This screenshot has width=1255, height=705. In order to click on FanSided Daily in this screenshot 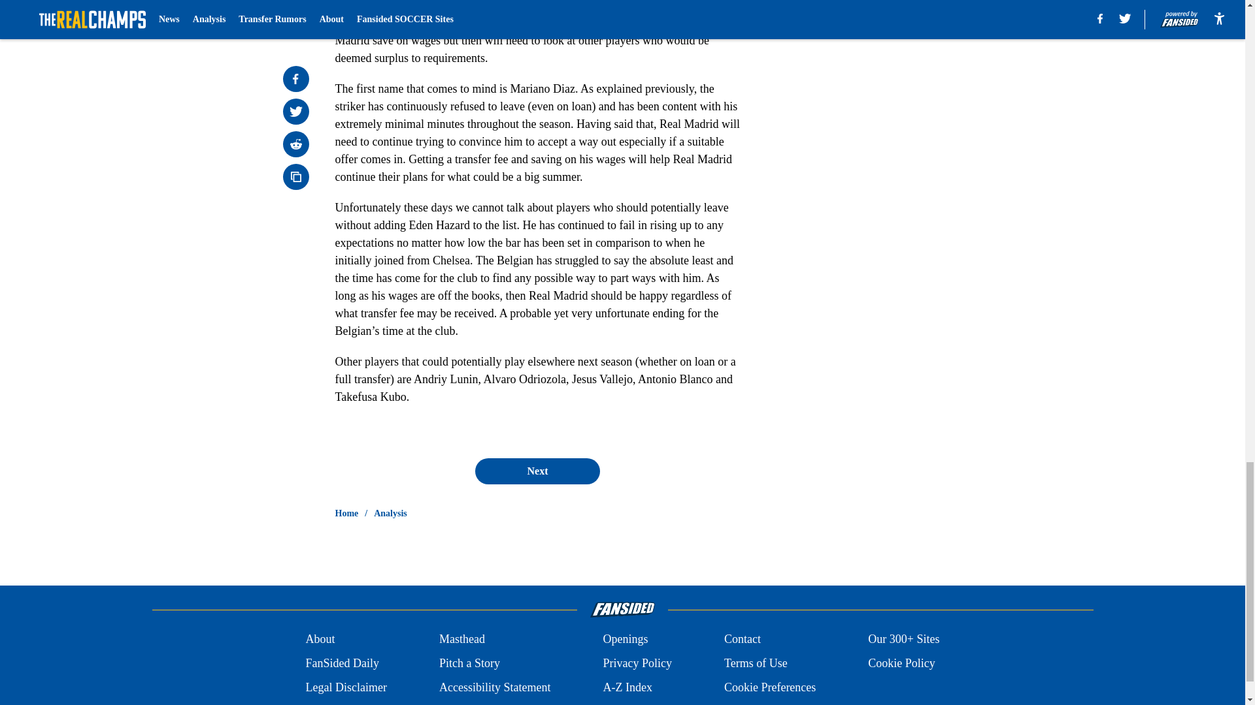, I will do `click(341, 663)`.